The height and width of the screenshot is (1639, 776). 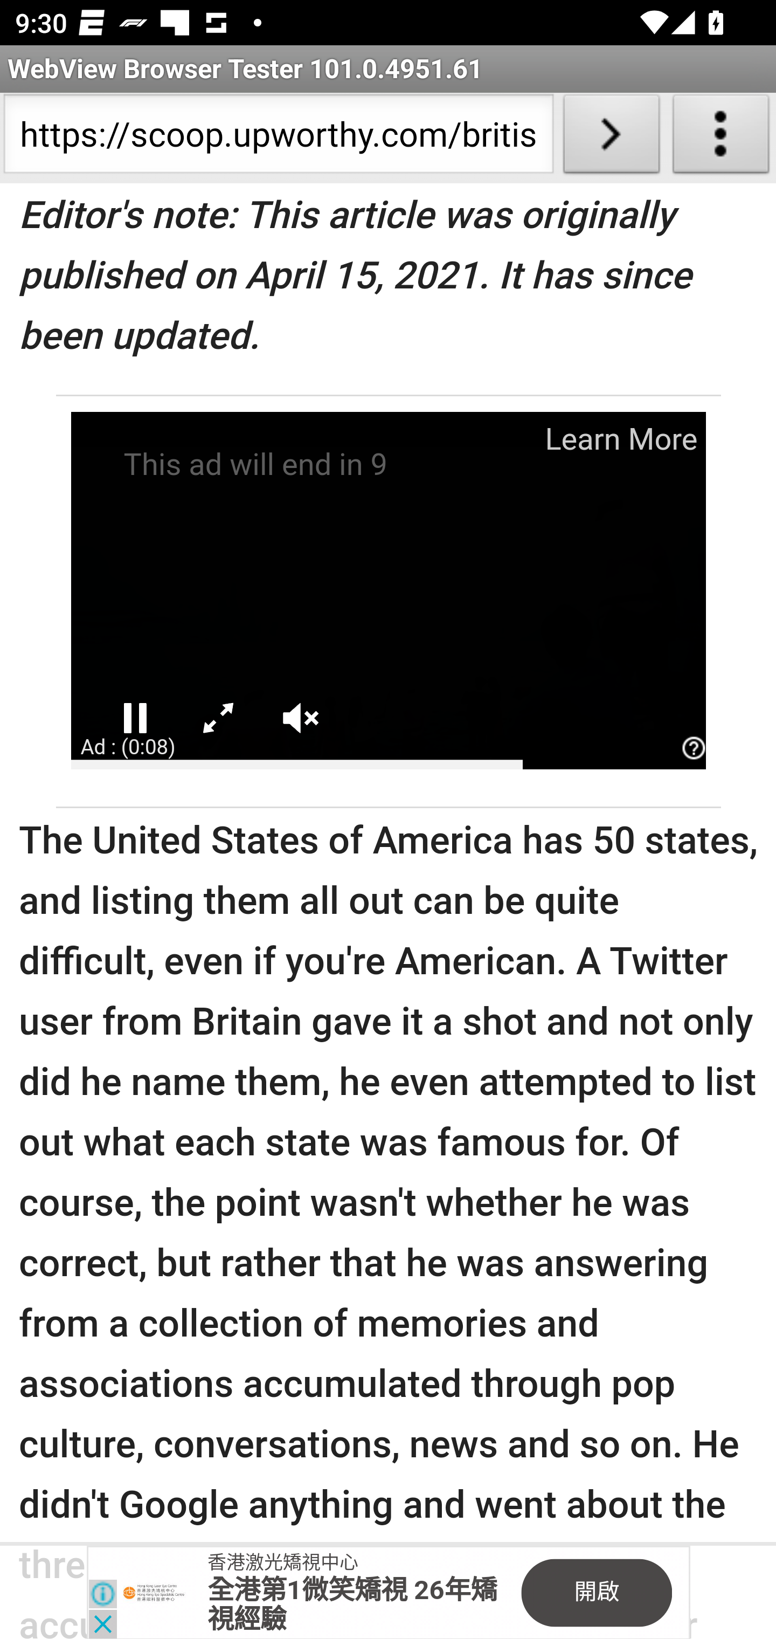 I want to click on Learn More, so click(x=620, y=440).